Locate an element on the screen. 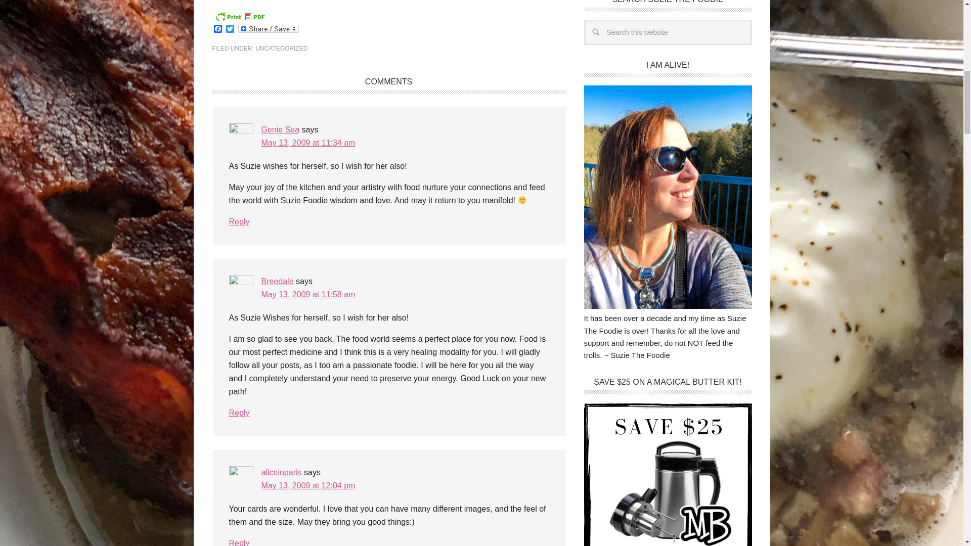 The width and height of the screenshot is (971, 546). Reply is located at coordinates (239, 413).